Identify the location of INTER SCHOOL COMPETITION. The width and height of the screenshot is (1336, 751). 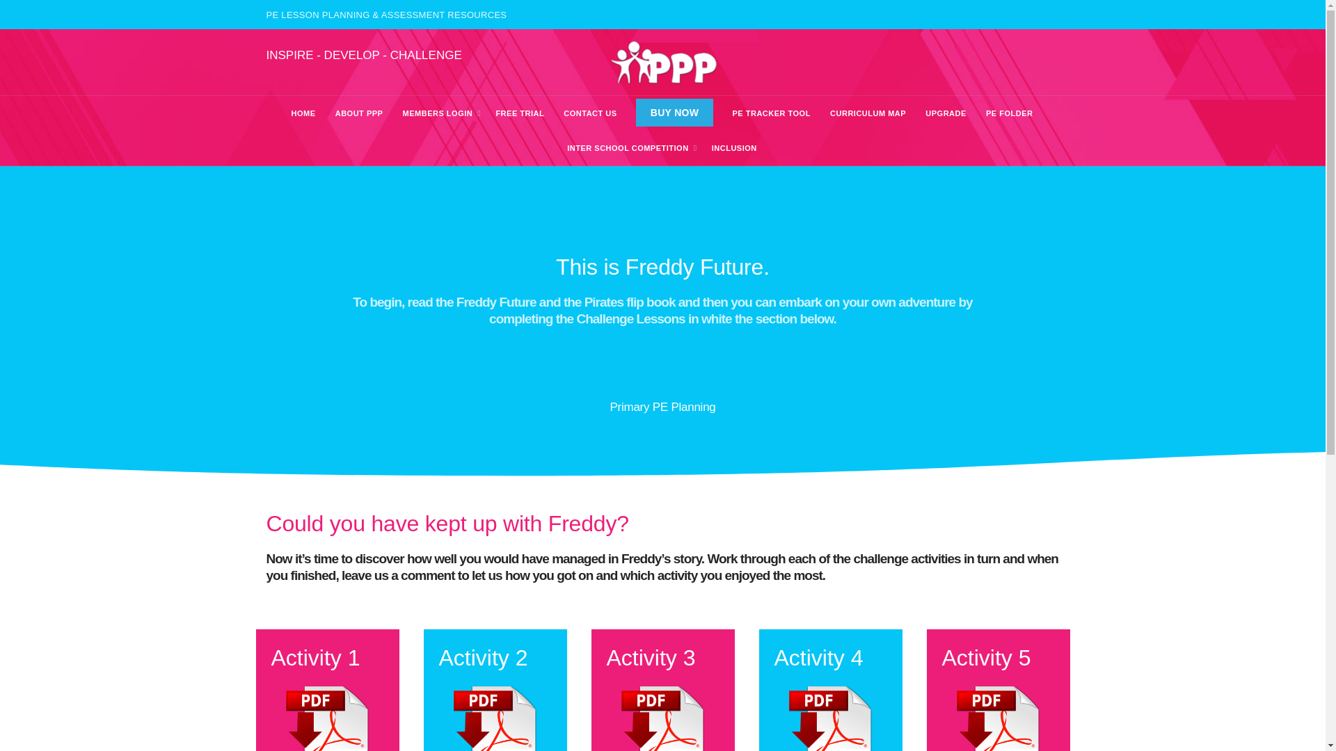
(628, 147).